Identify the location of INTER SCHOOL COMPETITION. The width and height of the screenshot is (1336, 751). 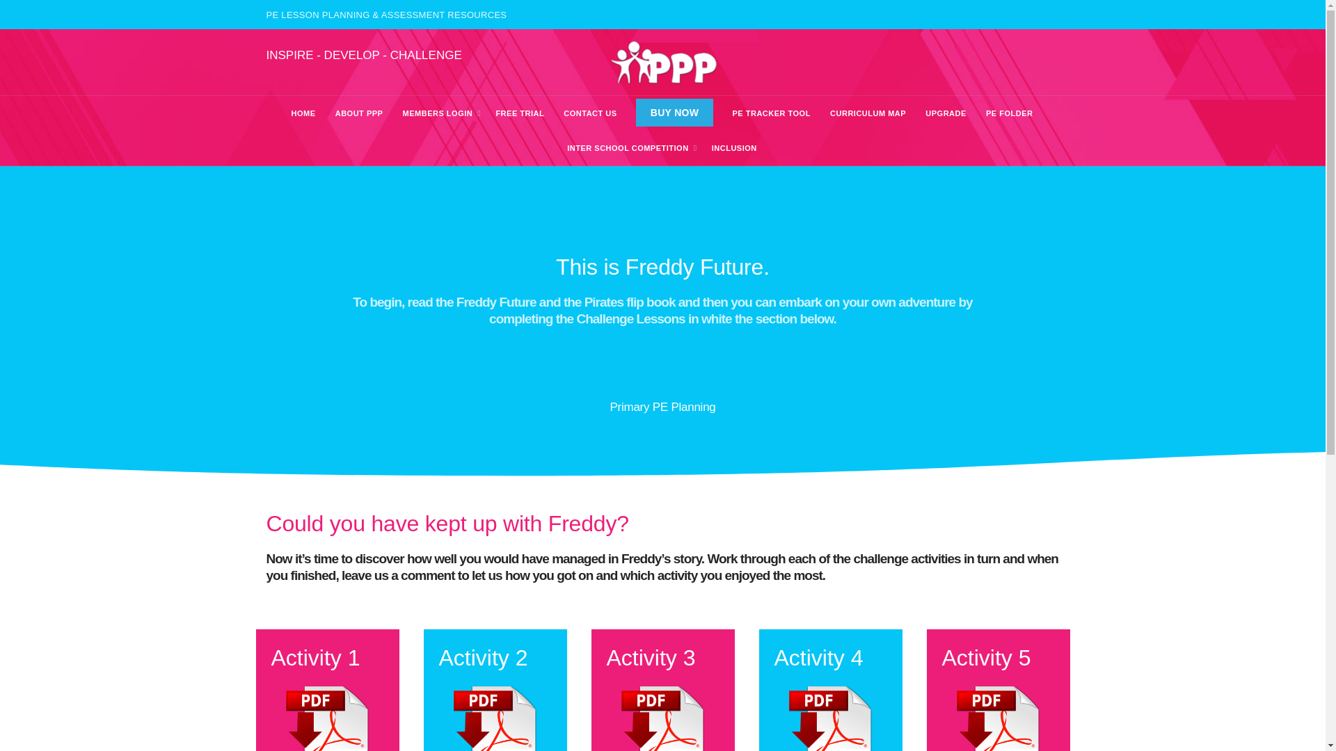
(628, 147).